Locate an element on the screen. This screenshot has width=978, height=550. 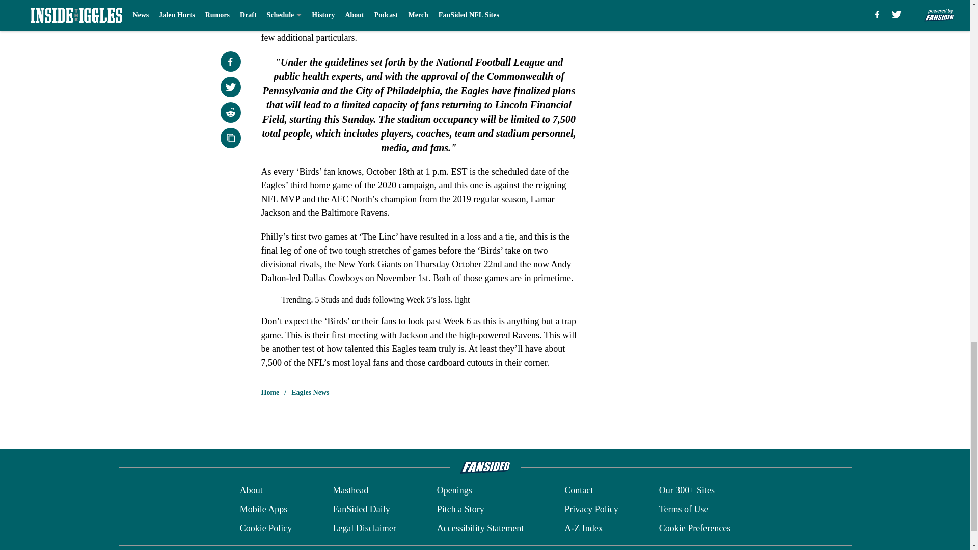
Eagles News is located at coordinates (310, 392).